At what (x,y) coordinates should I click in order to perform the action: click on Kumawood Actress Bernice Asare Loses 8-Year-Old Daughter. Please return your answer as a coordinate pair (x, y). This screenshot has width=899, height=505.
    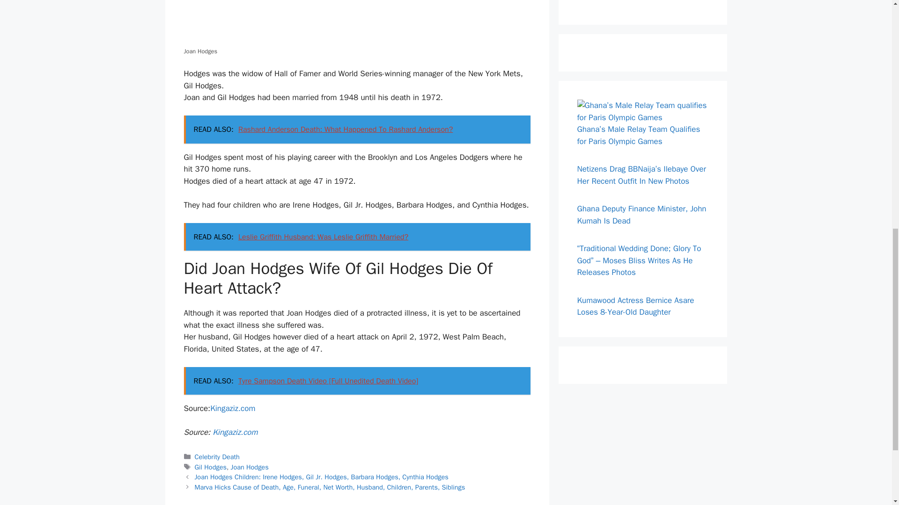
    Looking at the image, I should click on (635, 306).